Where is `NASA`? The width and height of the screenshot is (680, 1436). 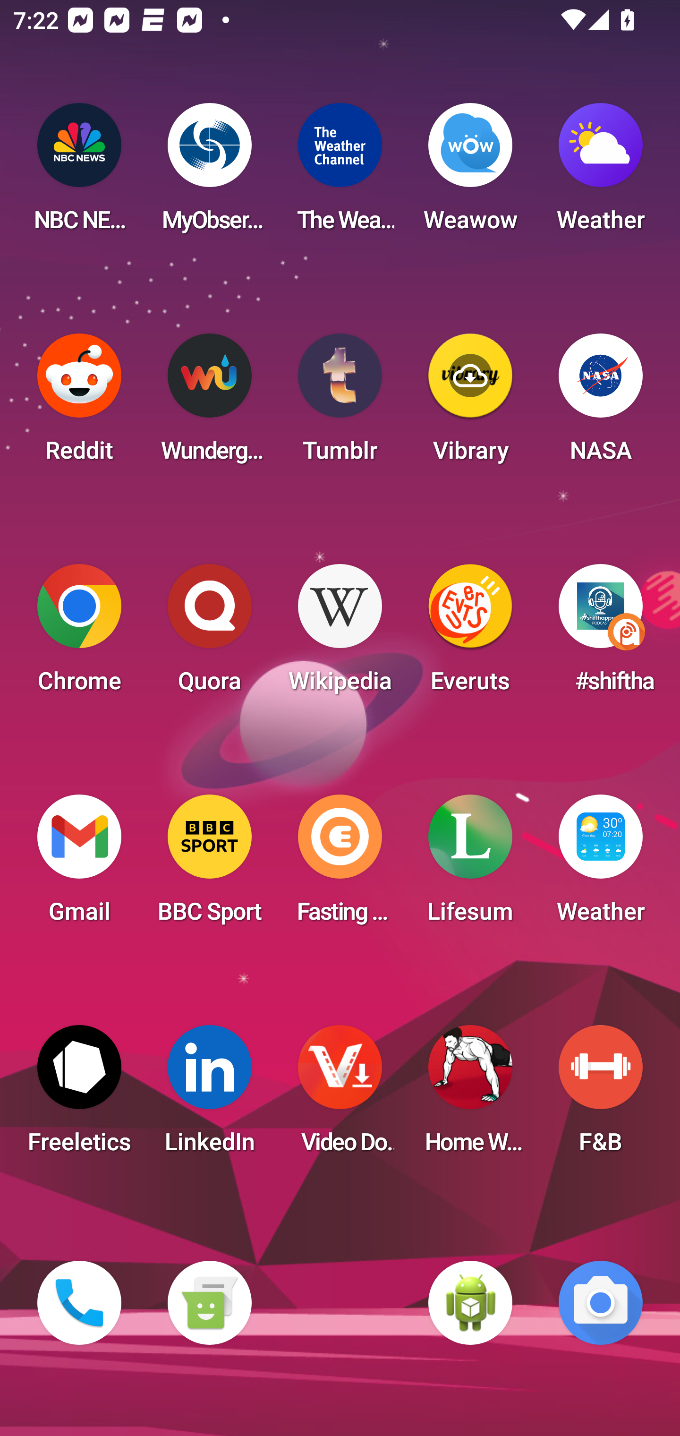 NASA is located at coordinates (601, 403).